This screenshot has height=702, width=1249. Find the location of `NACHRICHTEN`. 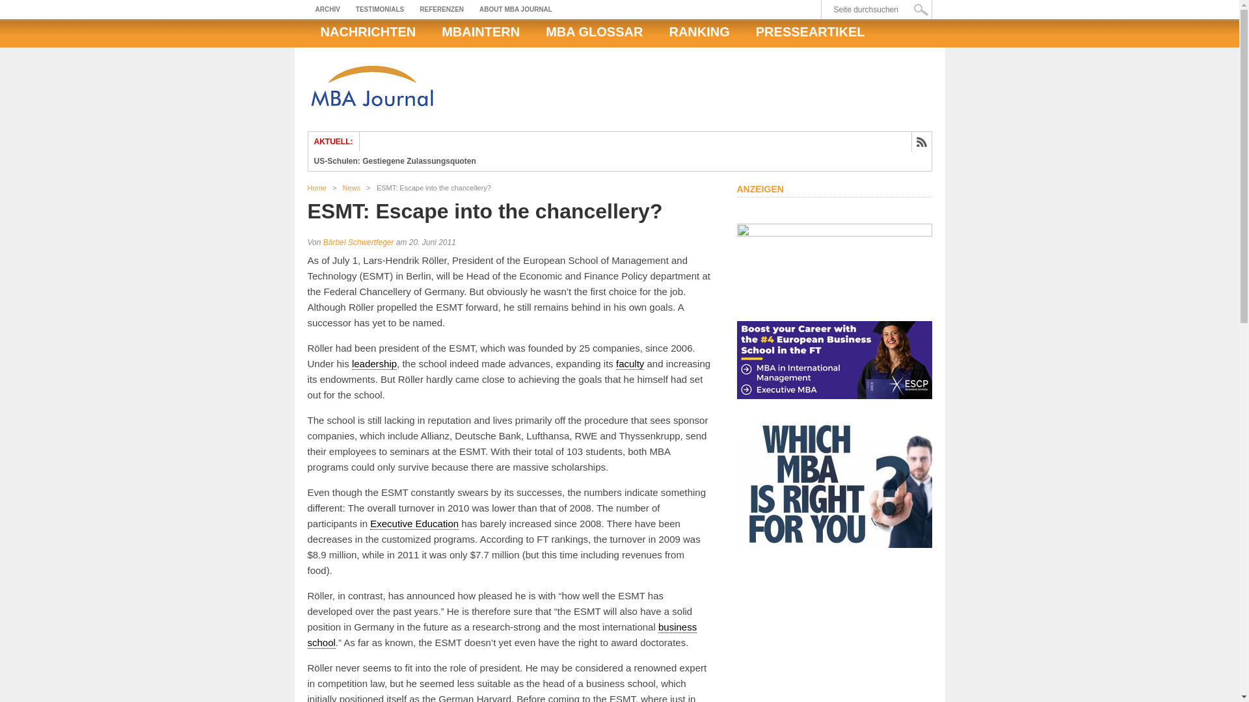

NACHRICHTEN is located at coordinates (368, 32).